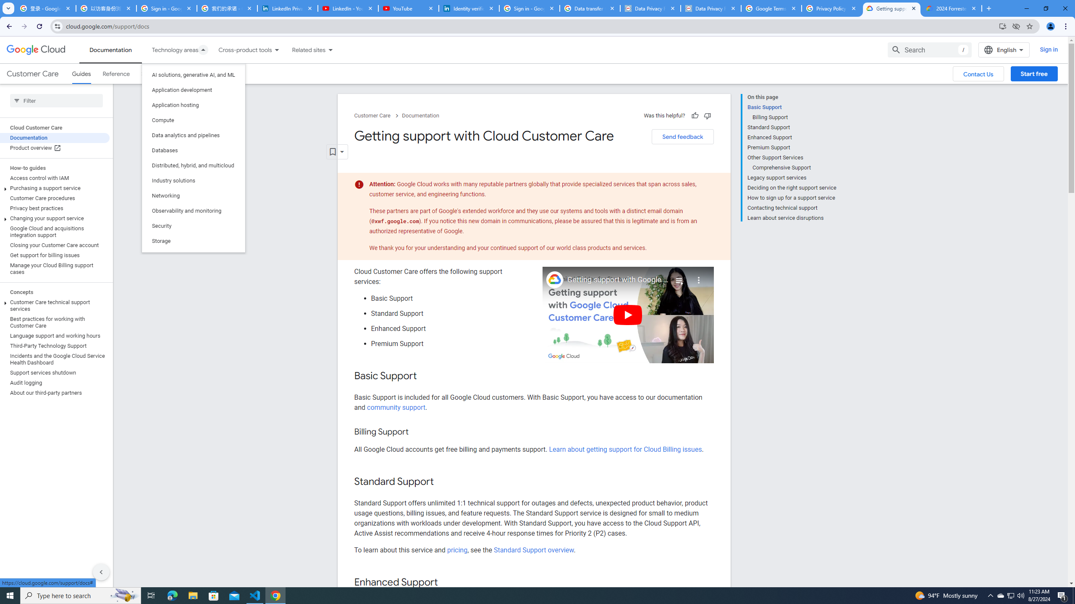  Describe the element at coordinates (55, 245) in the screenshot. I see `Closing your Customer Care account` at that location.